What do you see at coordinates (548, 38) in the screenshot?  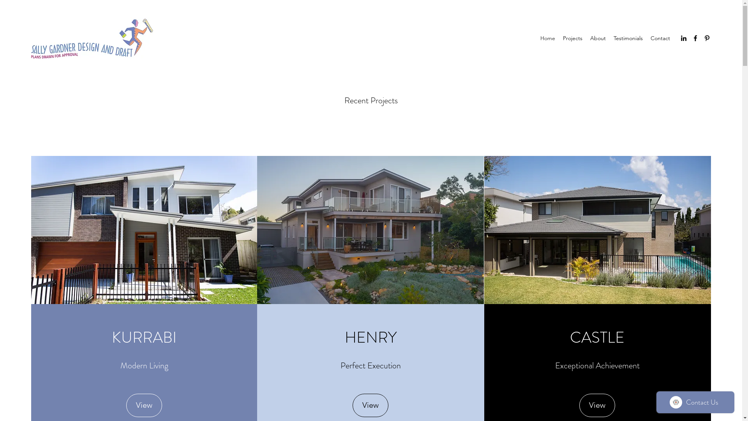 I see `Home` at bounding box center [548, 38].